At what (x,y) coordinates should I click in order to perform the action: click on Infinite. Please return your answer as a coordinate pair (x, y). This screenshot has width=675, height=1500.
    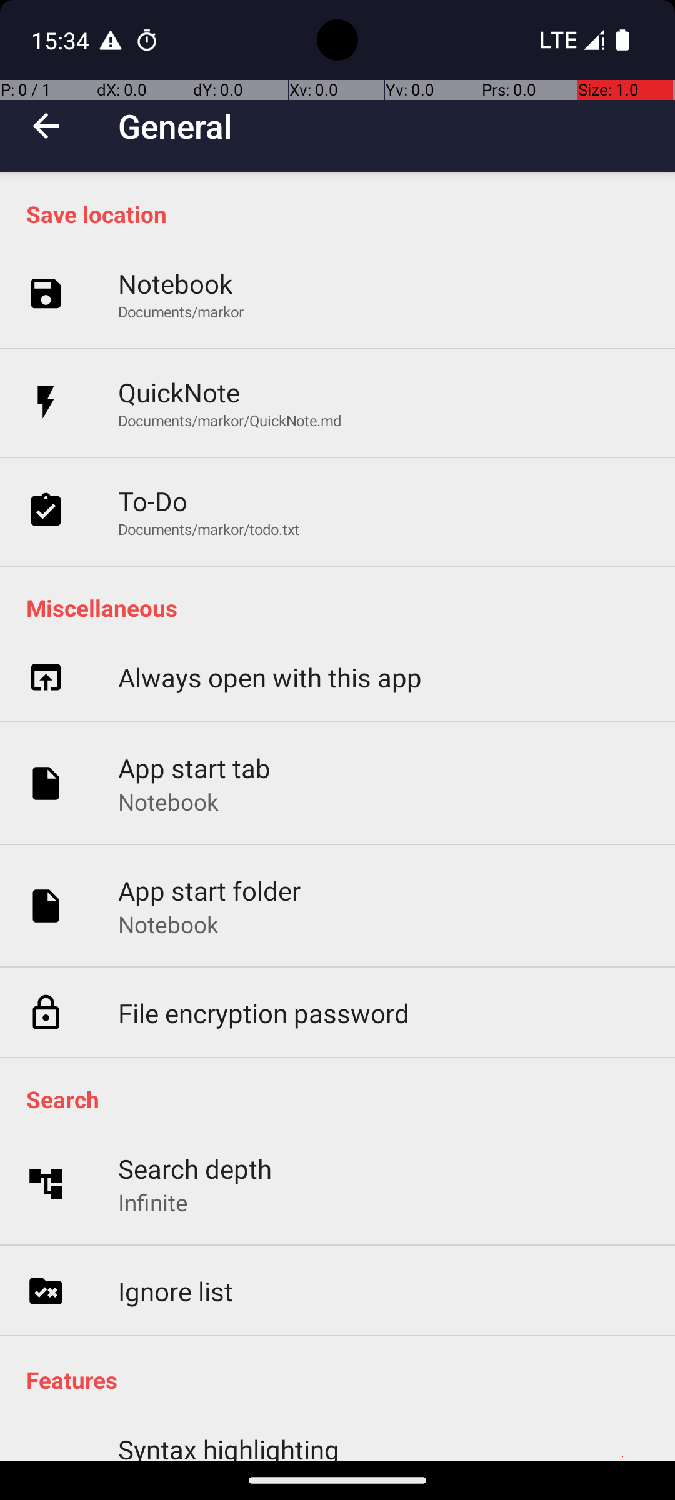
    Looking at the image, I should click on (153, 1202).